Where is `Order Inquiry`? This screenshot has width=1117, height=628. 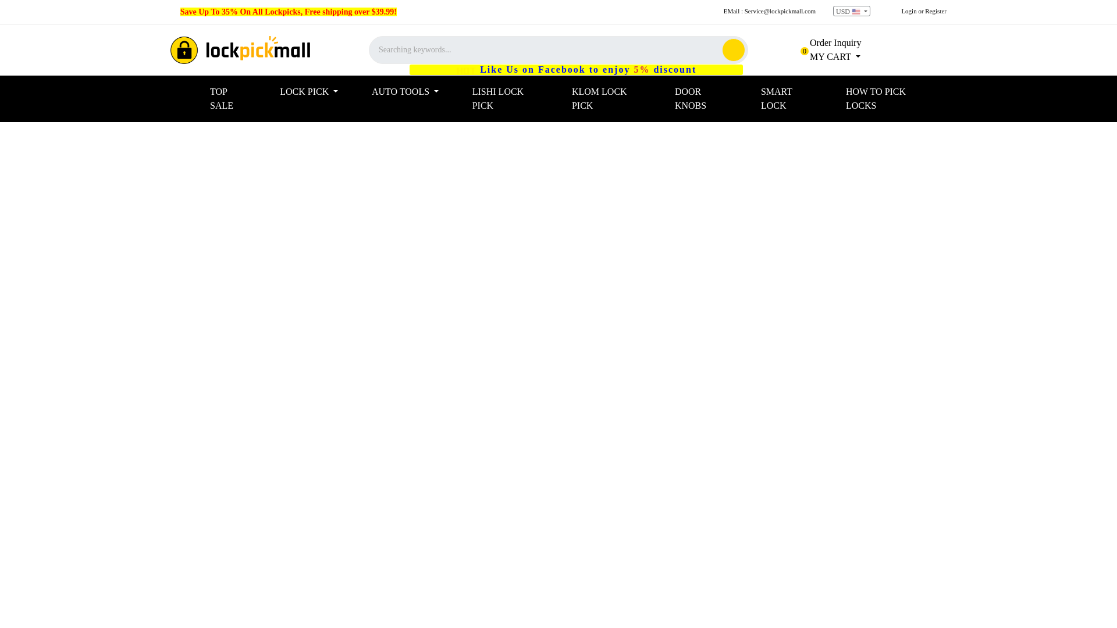 Order Inquiry is located at coordinates (827, 42).